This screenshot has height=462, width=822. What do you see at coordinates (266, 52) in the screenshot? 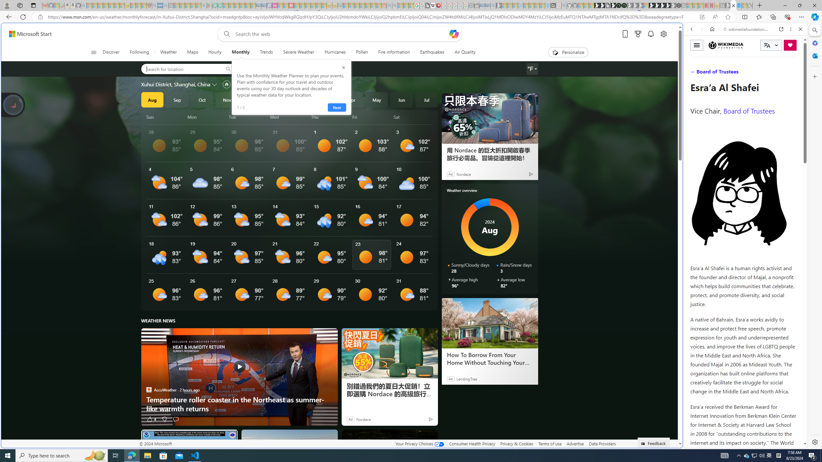
I see `Trends` at bounding box center [266, 52].